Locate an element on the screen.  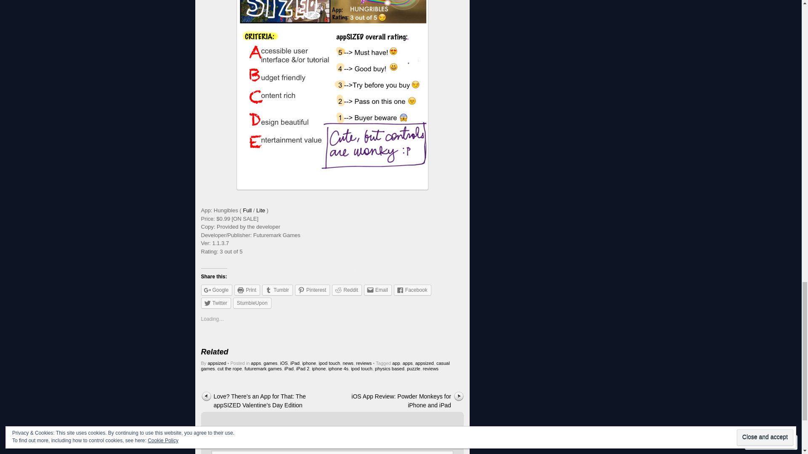
Tumblr is located at coordinates (277, 290).